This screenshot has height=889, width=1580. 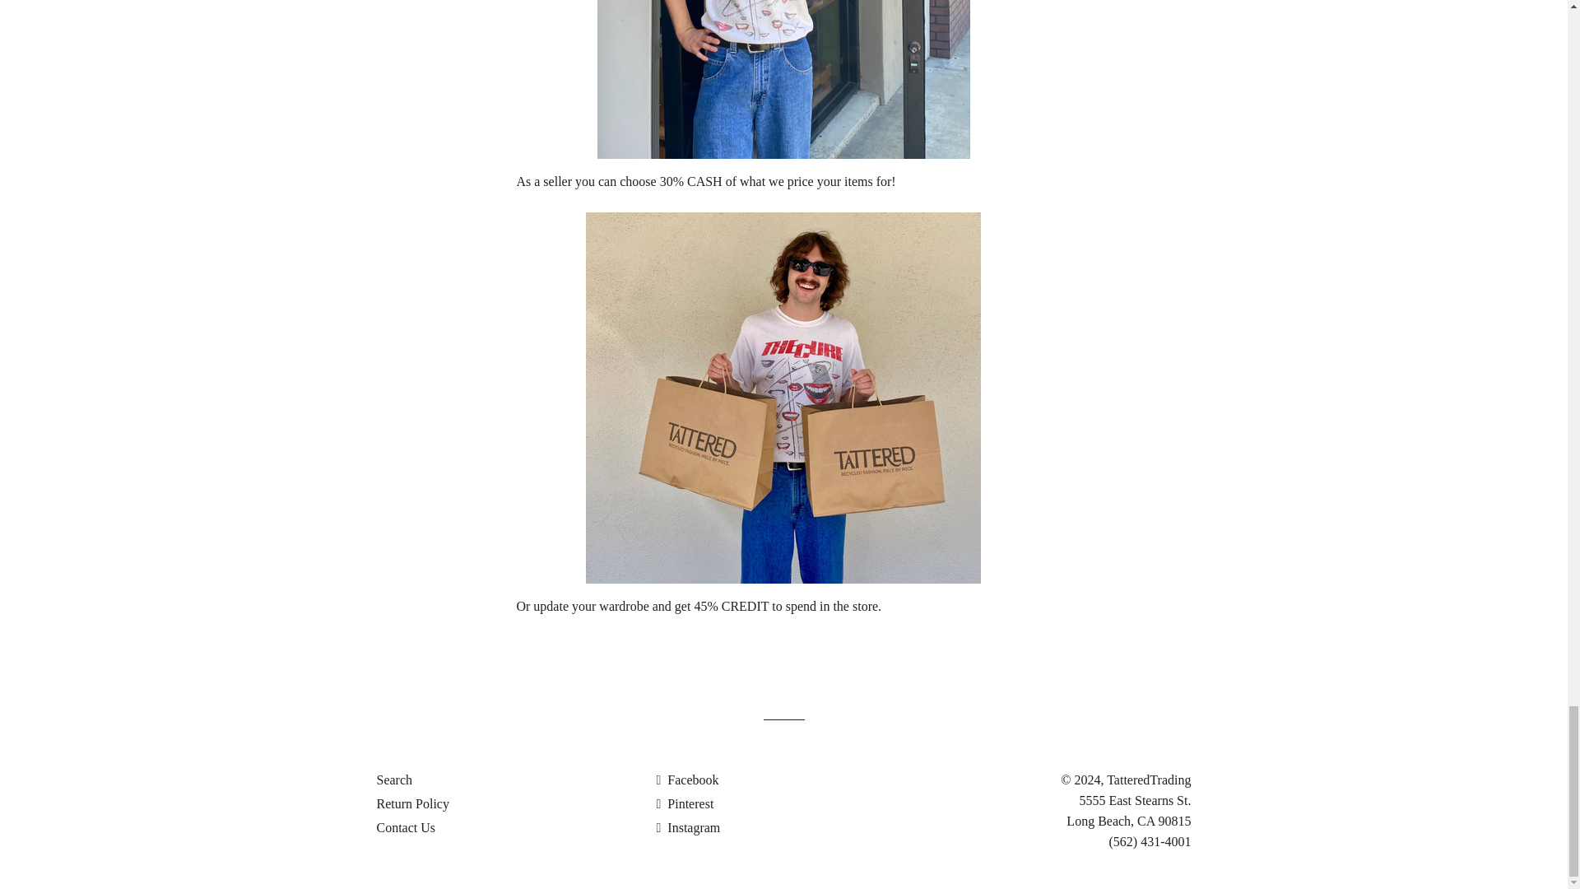 I want to click on TatteredTrading, so click(x=1149, y=779).